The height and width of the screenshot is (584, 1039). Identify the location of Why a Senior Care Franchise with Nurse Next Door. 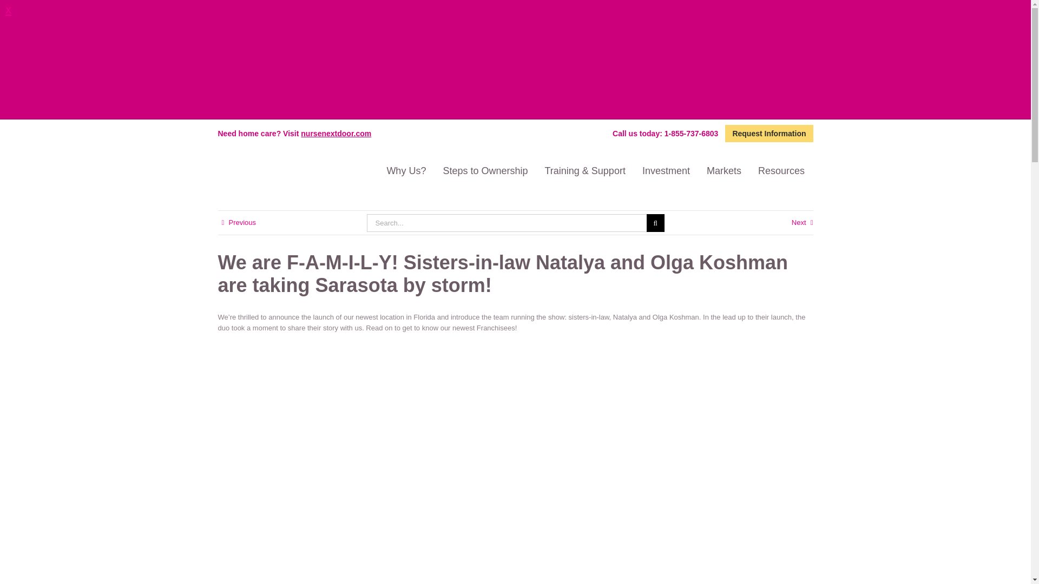
(406, 171).